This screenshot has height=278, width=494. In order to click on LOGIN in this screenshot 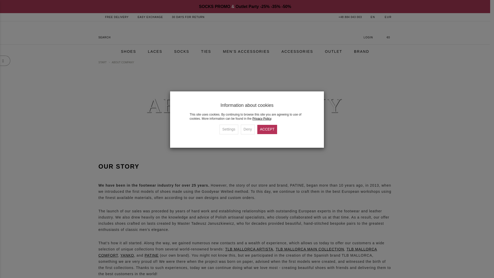, I will do `click(374, 33)`.